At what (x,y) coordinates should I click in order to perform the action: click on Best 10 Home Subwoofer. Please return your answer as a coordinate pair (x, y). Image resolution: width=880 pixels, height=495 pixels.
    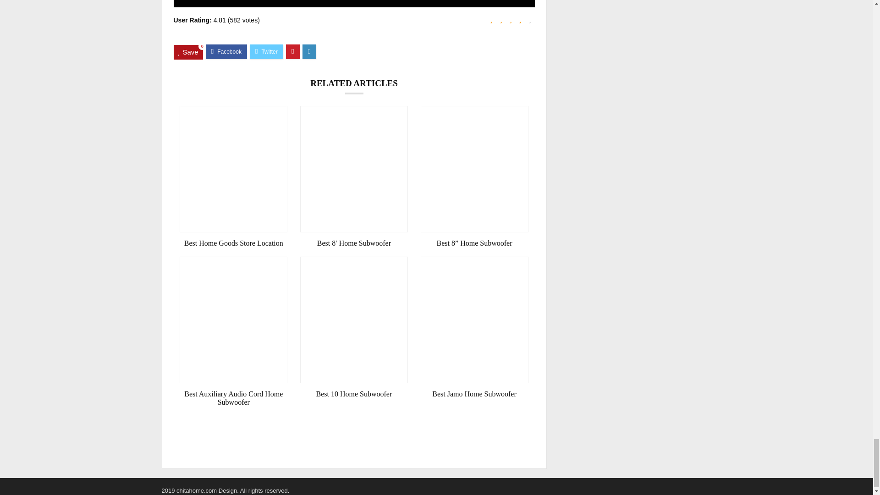
    Looking at the image, I should click on (354, 394).